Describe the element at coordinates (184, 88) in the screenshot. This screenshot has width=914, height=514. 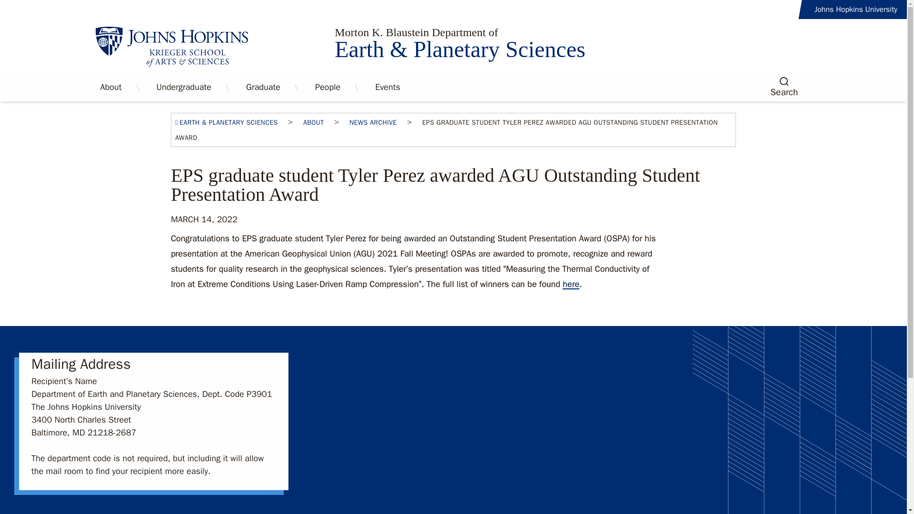
I see `Undergraduate` at that location.